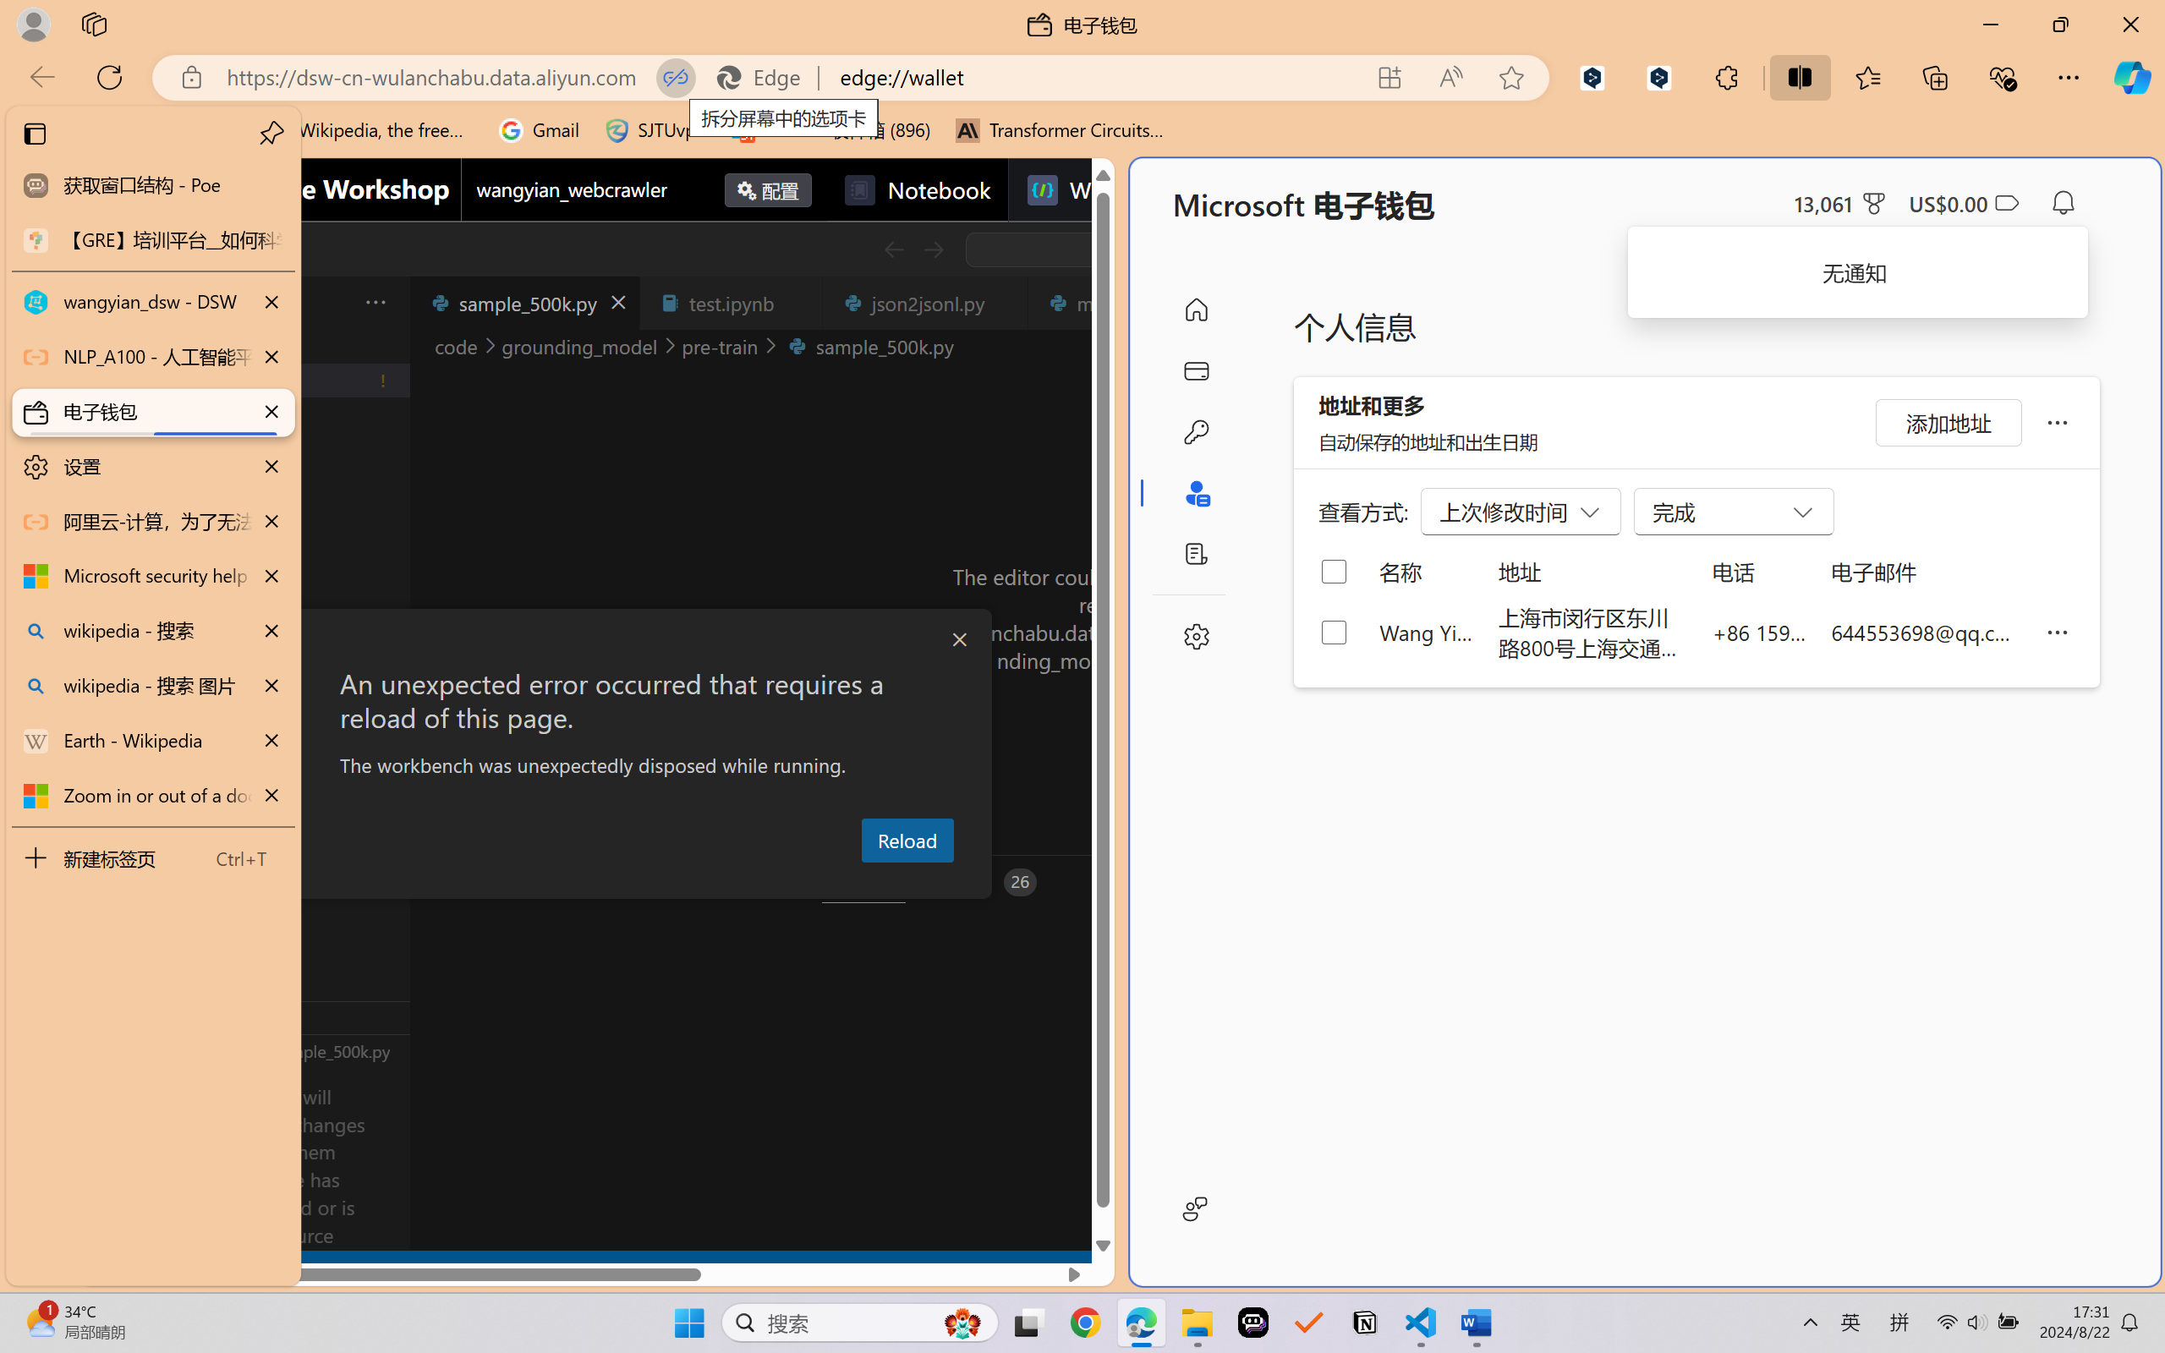 The height and width of the screenshot is (1353, 2165). Describe the element at coordinates (2006, 203) in the screenshot. I see `Class: ___1lmltc5 f1agt3bx f12qytpq` at that location.